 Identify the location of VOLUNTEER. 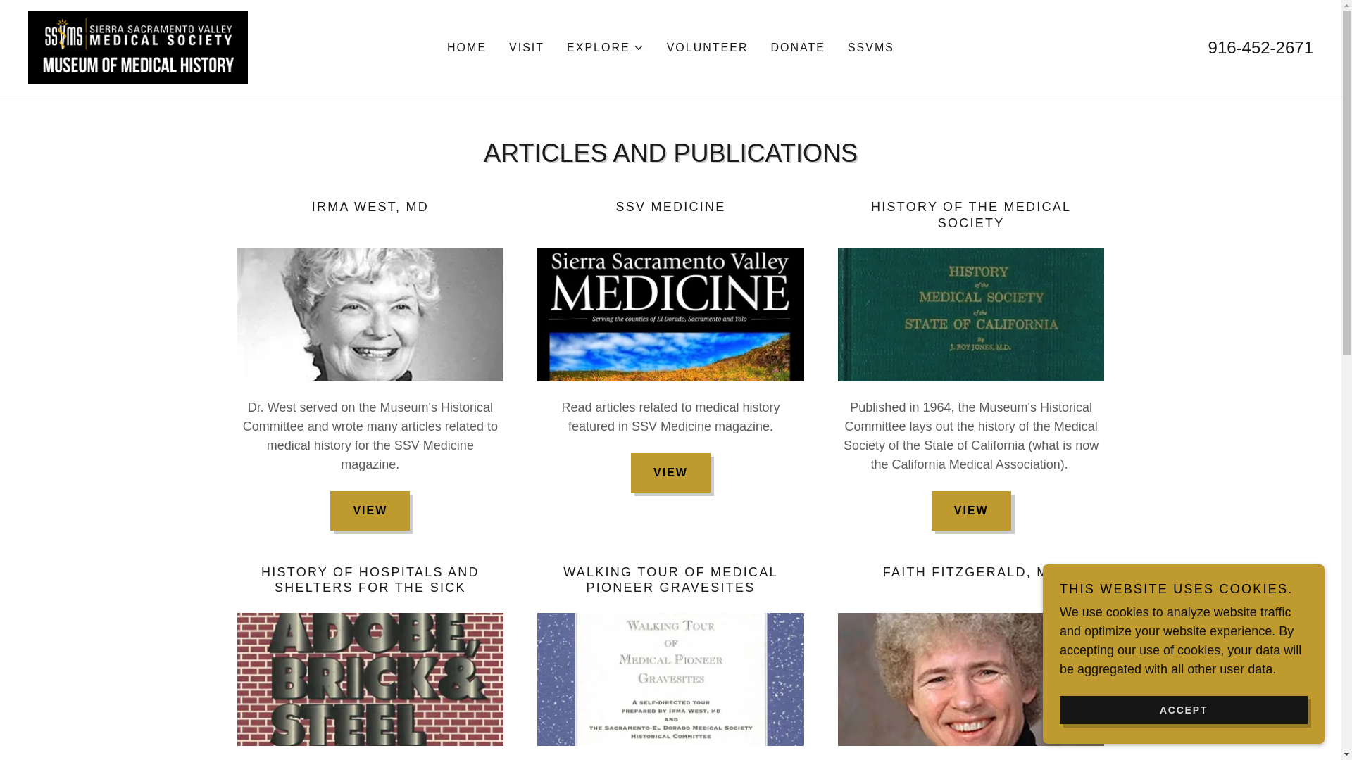
(707, 48).